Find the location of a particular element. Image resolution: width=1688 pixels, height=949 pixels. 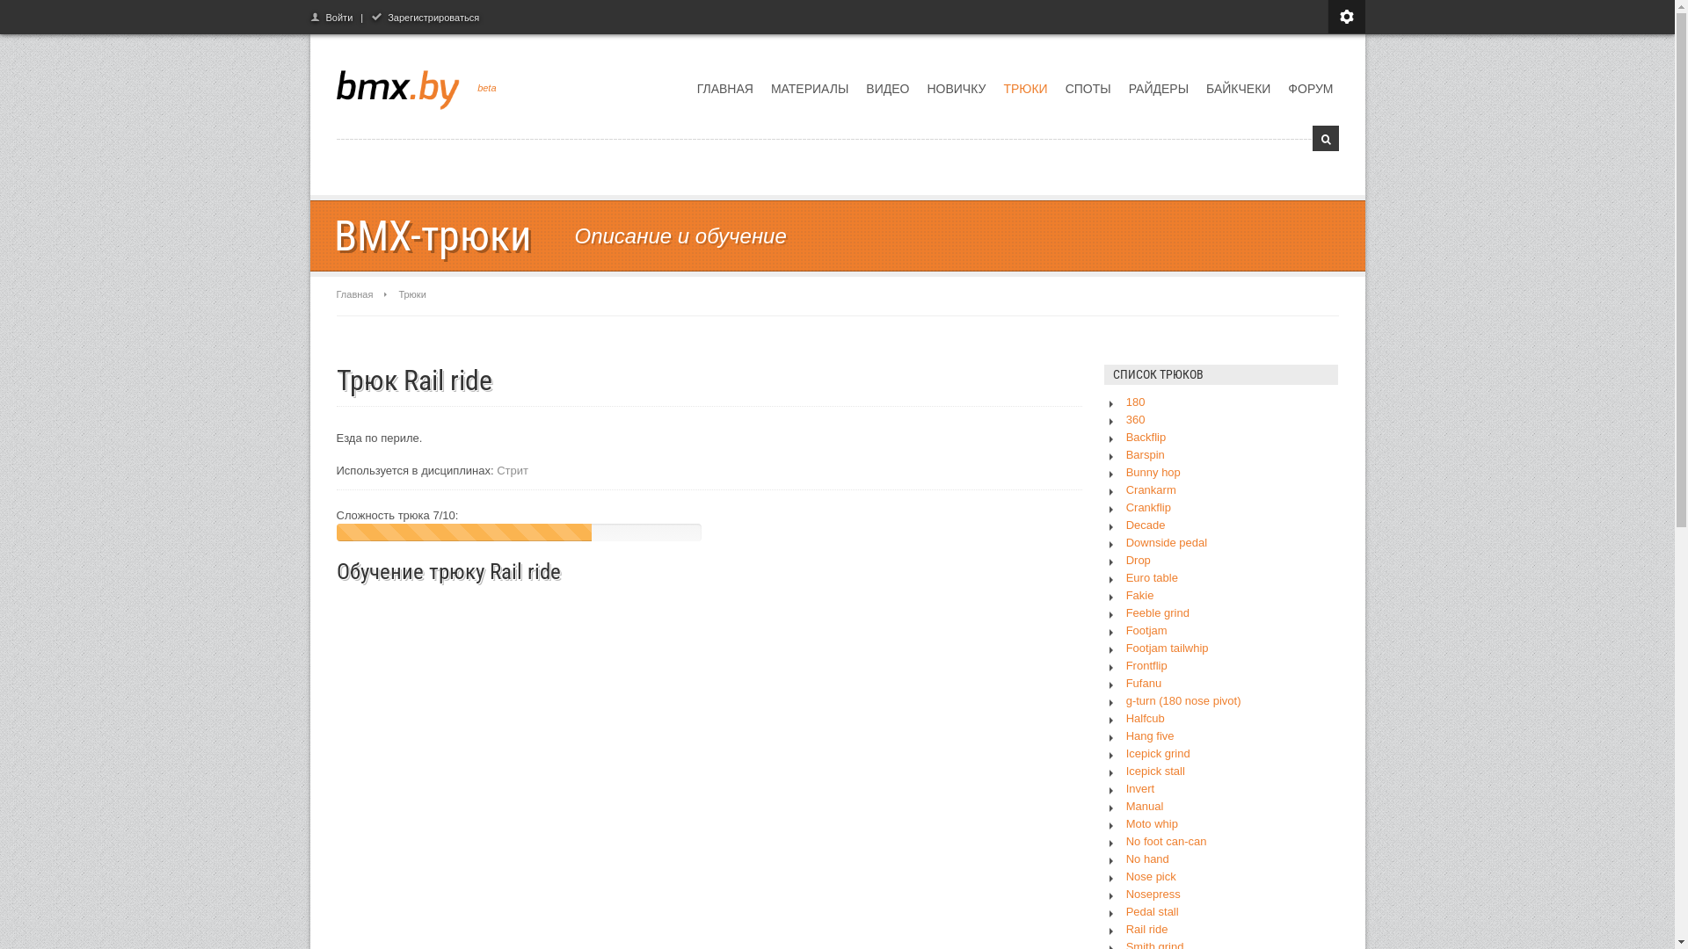

Nose pick is located at coordinates (1152, 877).